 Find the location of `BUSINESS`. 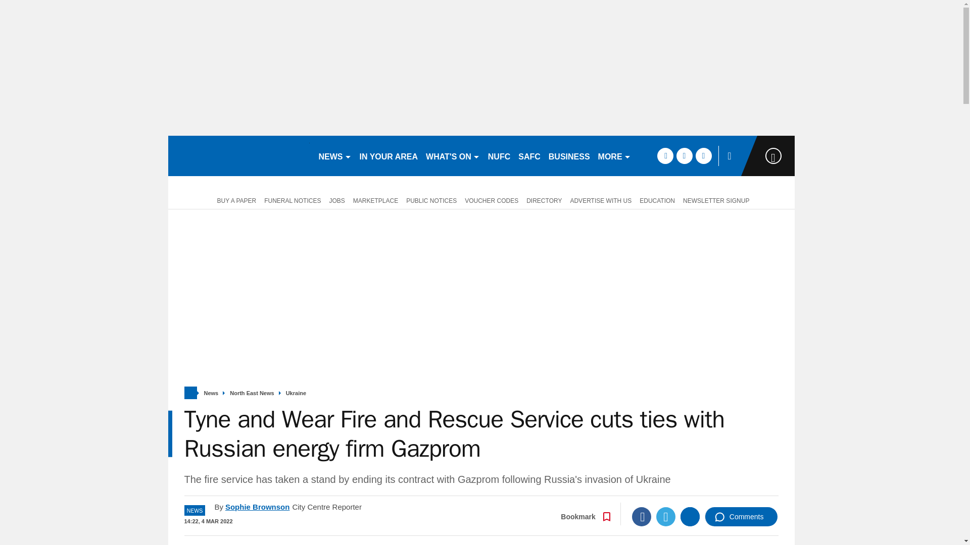

BUSINESS is located at coordinates (569, 155).